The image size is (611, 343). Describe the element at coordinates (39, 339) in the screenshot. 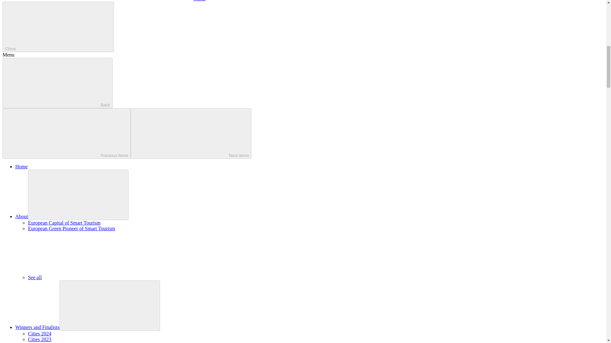

I see `Cities 2023` at that location.